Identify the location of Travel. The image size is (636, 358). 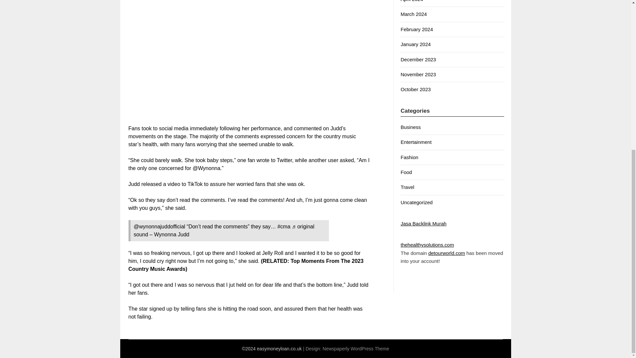
(407, 187).